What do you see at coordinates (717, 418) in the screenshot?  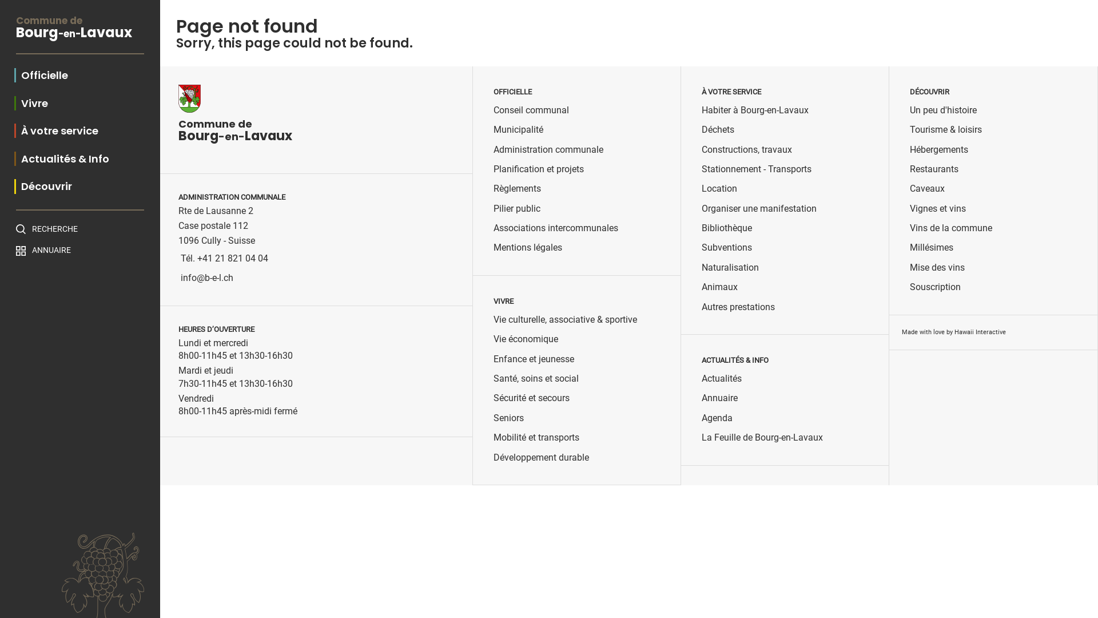 I see `Agenda` at bounding box center [717, 418].